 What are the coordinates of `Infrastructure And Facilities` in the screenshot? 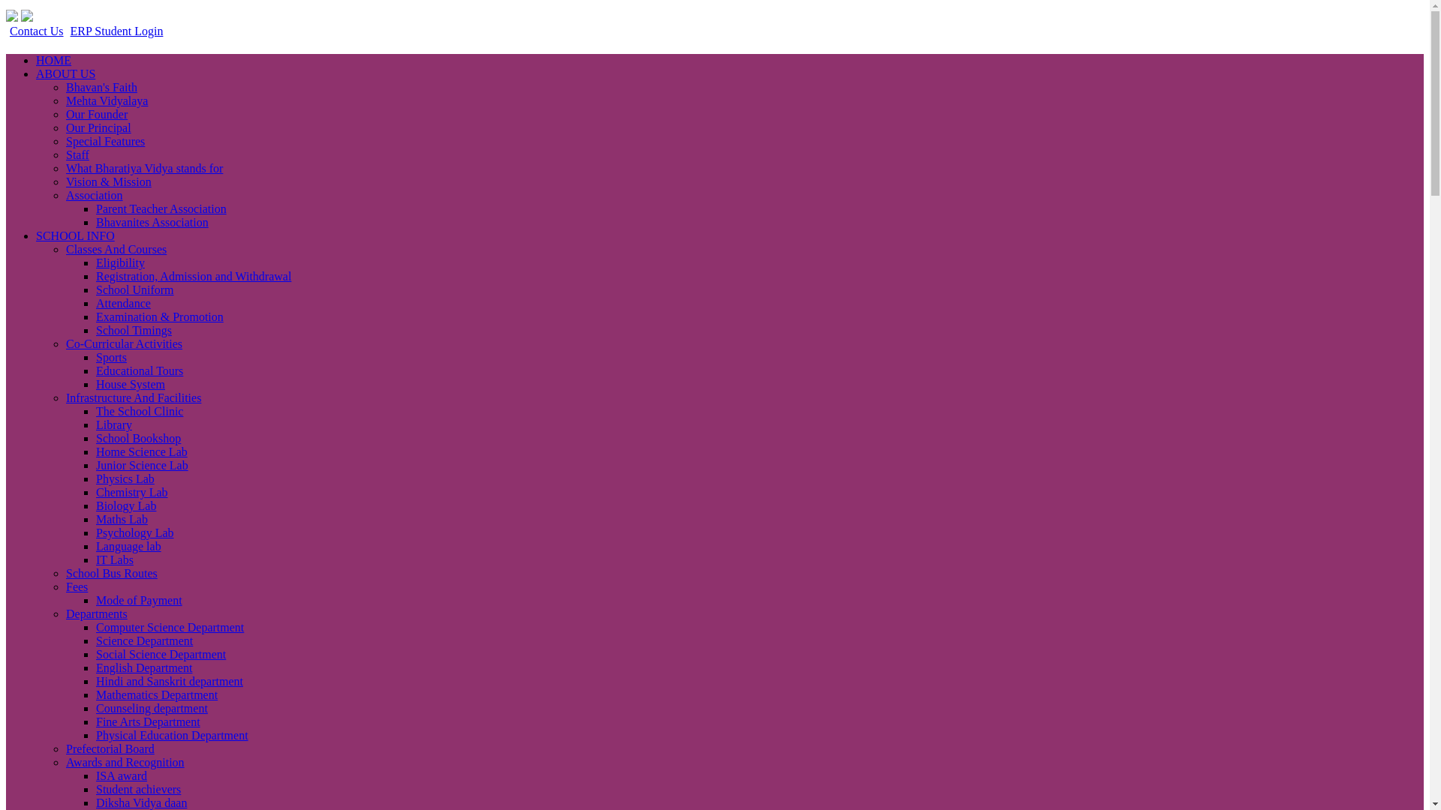 It's located at (134, 397).